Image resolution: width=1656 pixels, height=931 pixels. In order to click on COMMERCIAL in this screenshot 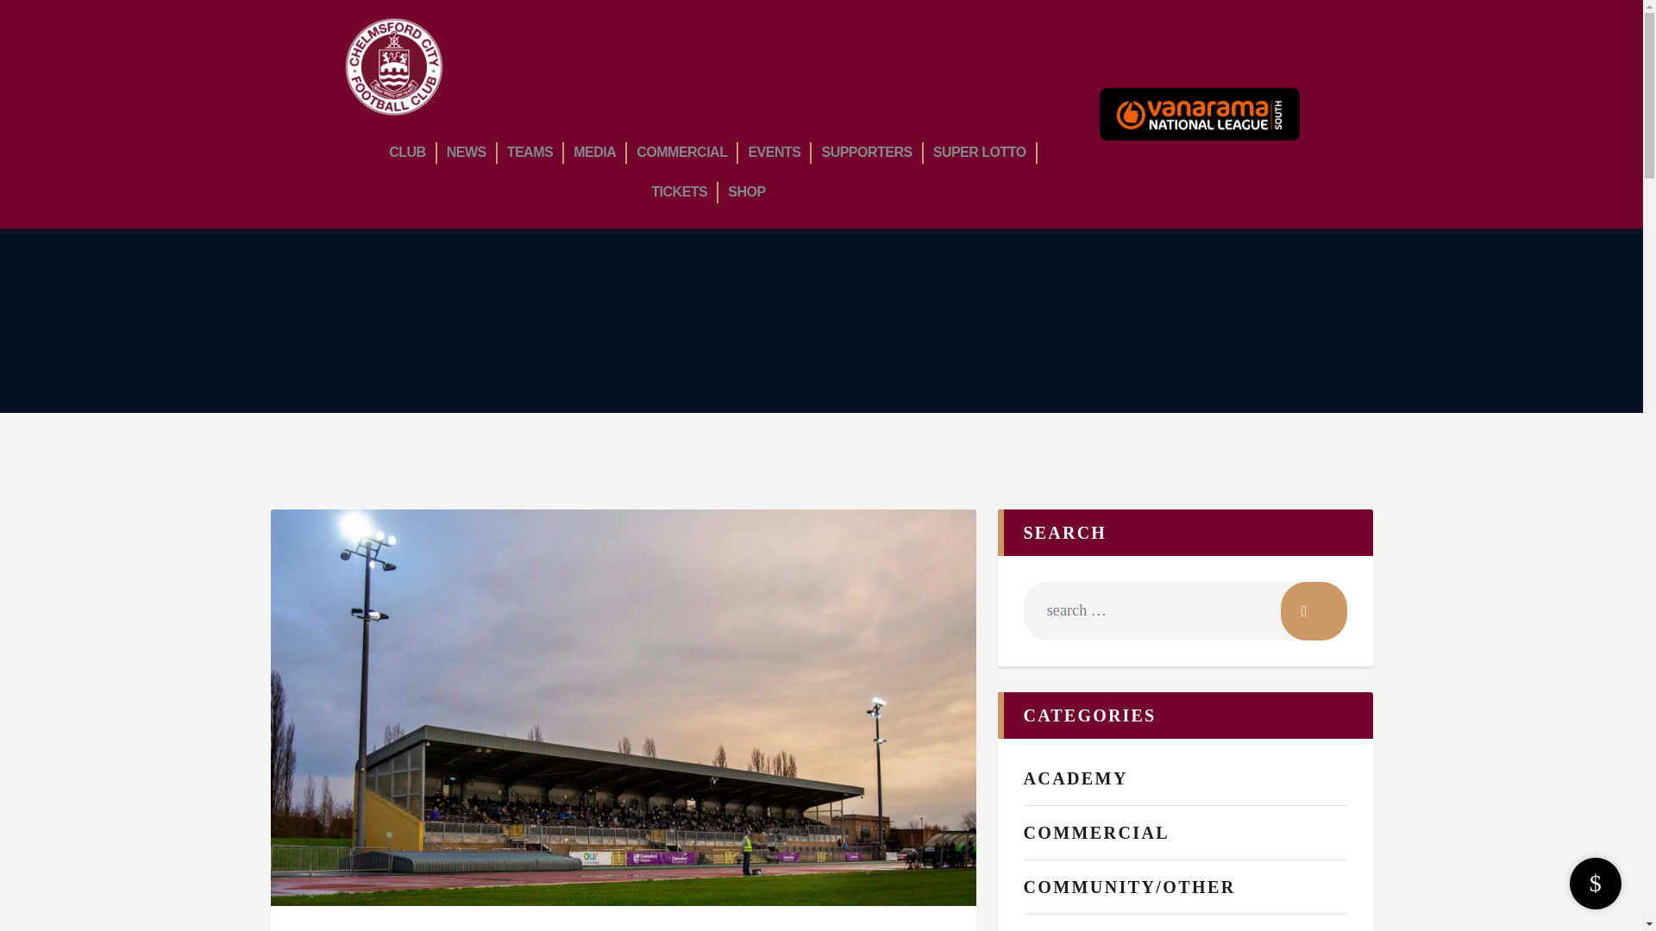, I will do `click(681, 152)`.